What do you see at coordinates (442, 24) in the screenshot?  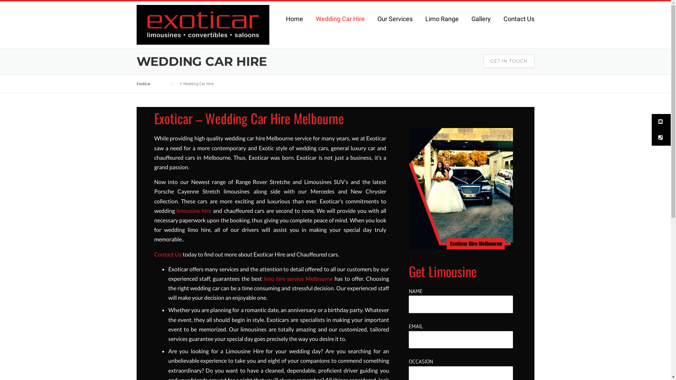 I see `Limo Range` at bounding box center [442, 24].